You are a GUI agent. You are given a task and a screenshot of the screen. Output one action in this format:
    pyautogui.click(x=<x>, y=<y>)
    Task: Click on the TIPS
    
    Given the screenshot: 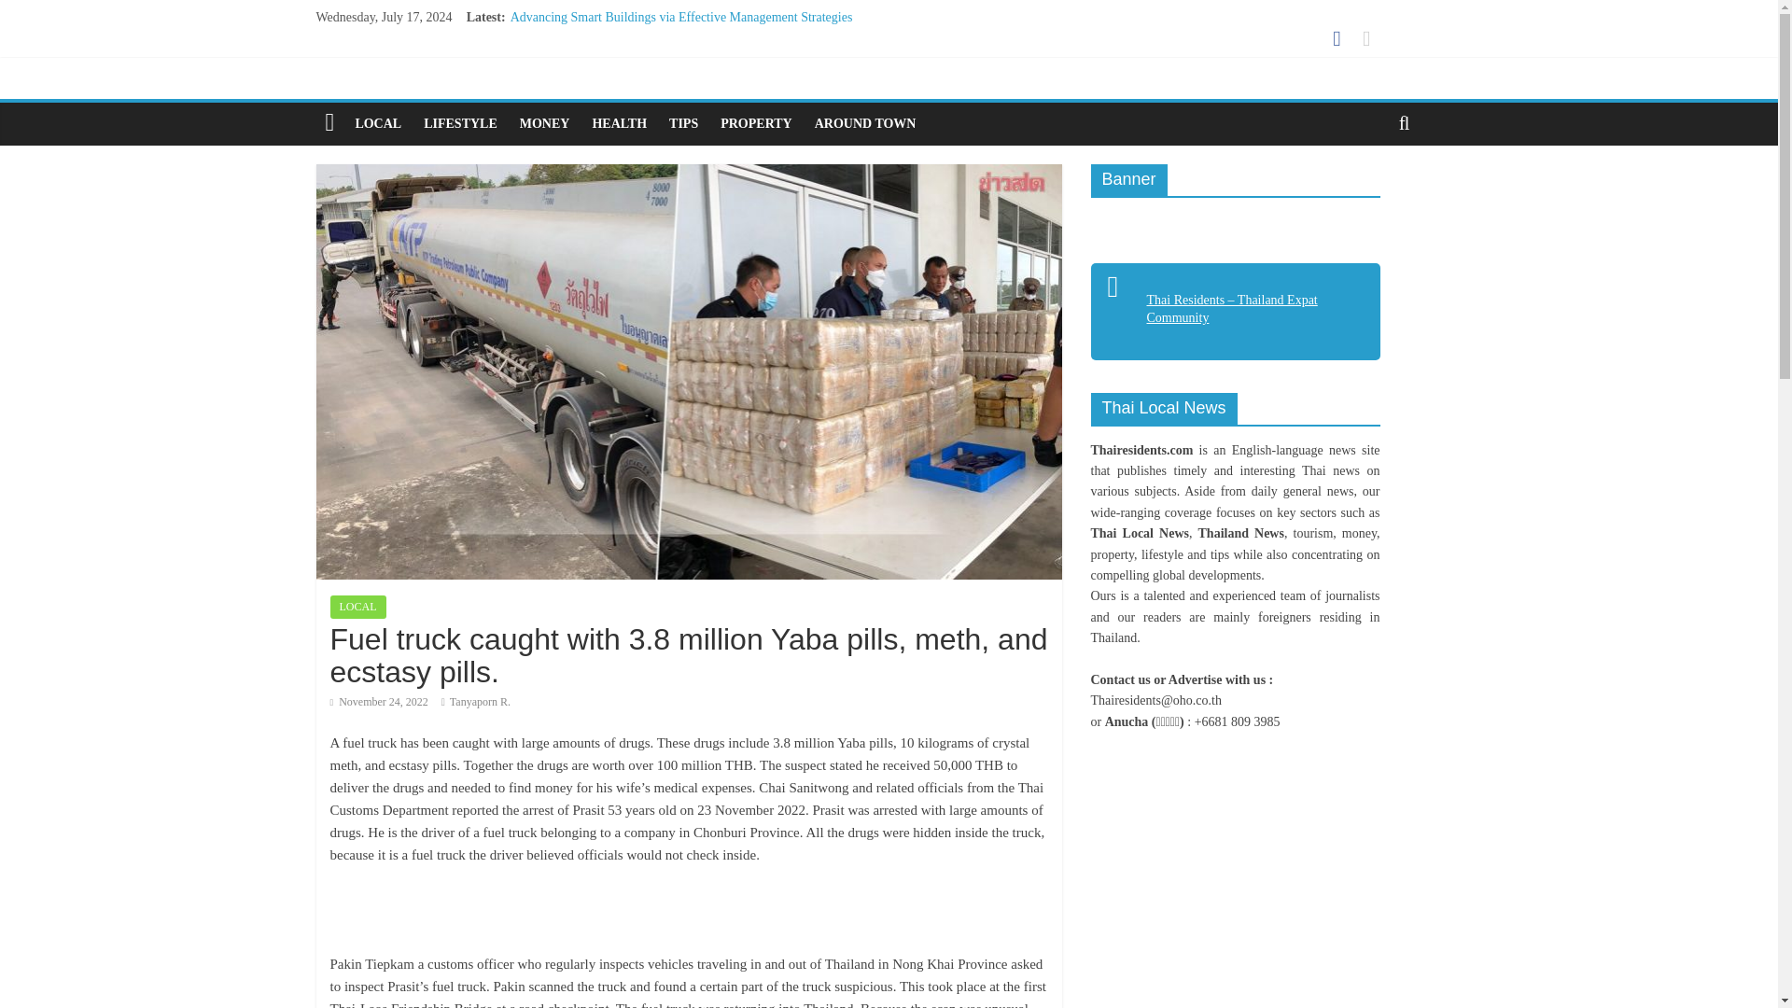 What is the action you would take?
    pyautogui.click(x=683, y=123)
    